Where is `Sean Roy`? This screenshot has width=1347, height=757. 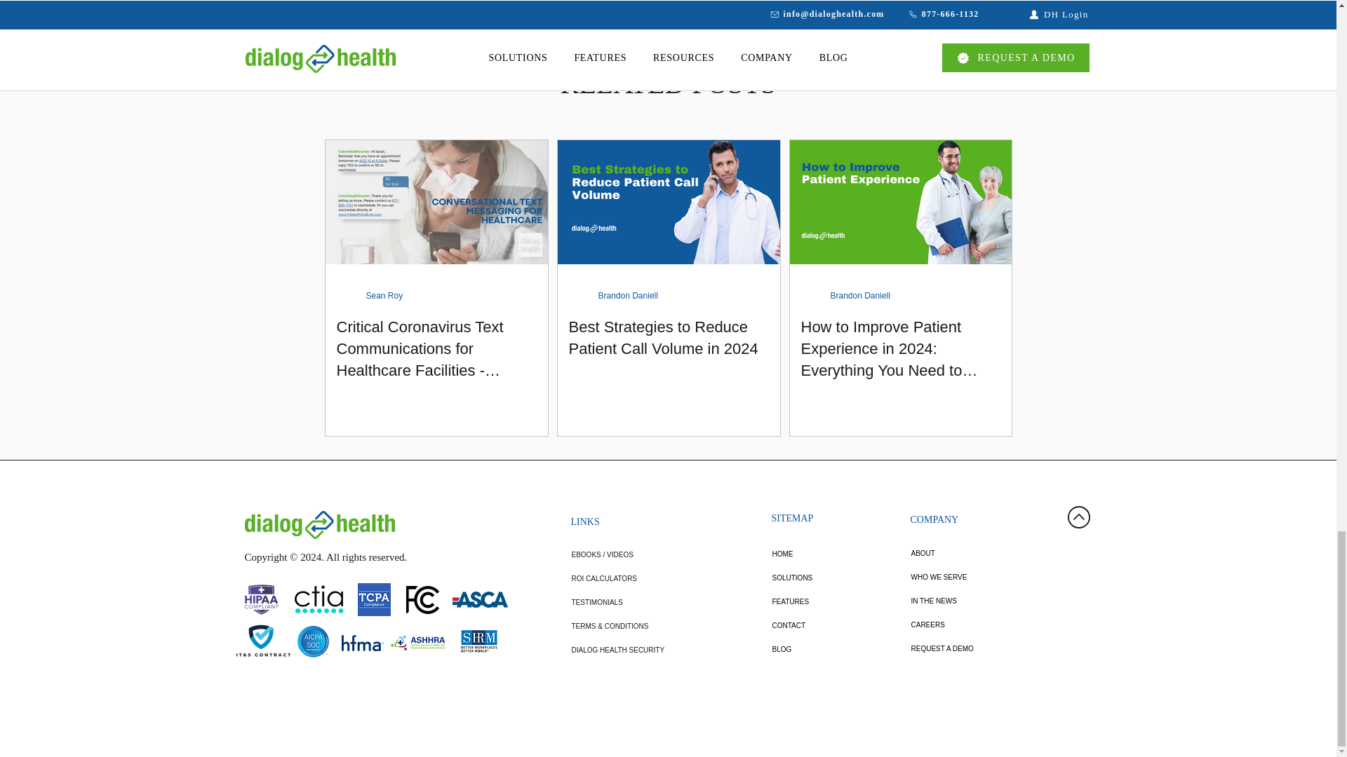 Sean Roy is located at coordinates (384, 295).